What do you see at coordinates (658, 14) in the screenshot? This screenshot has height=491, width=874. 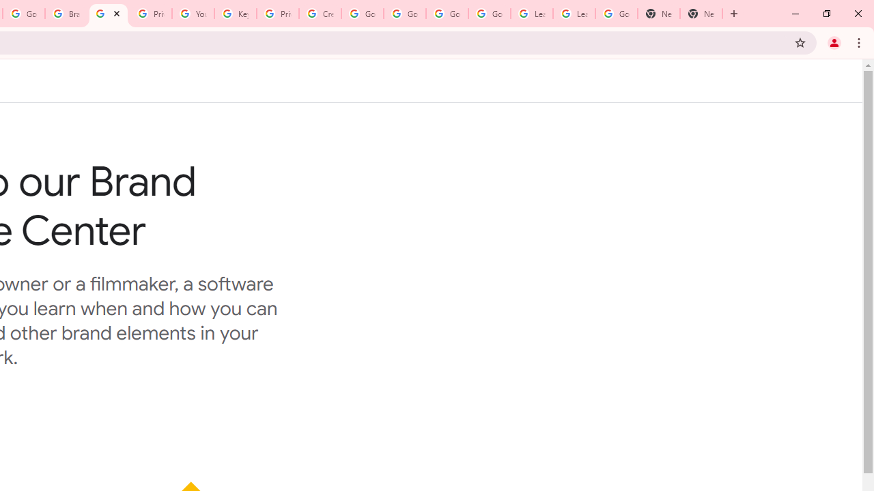 I see `New Tab` at bounding box center [658, 14].